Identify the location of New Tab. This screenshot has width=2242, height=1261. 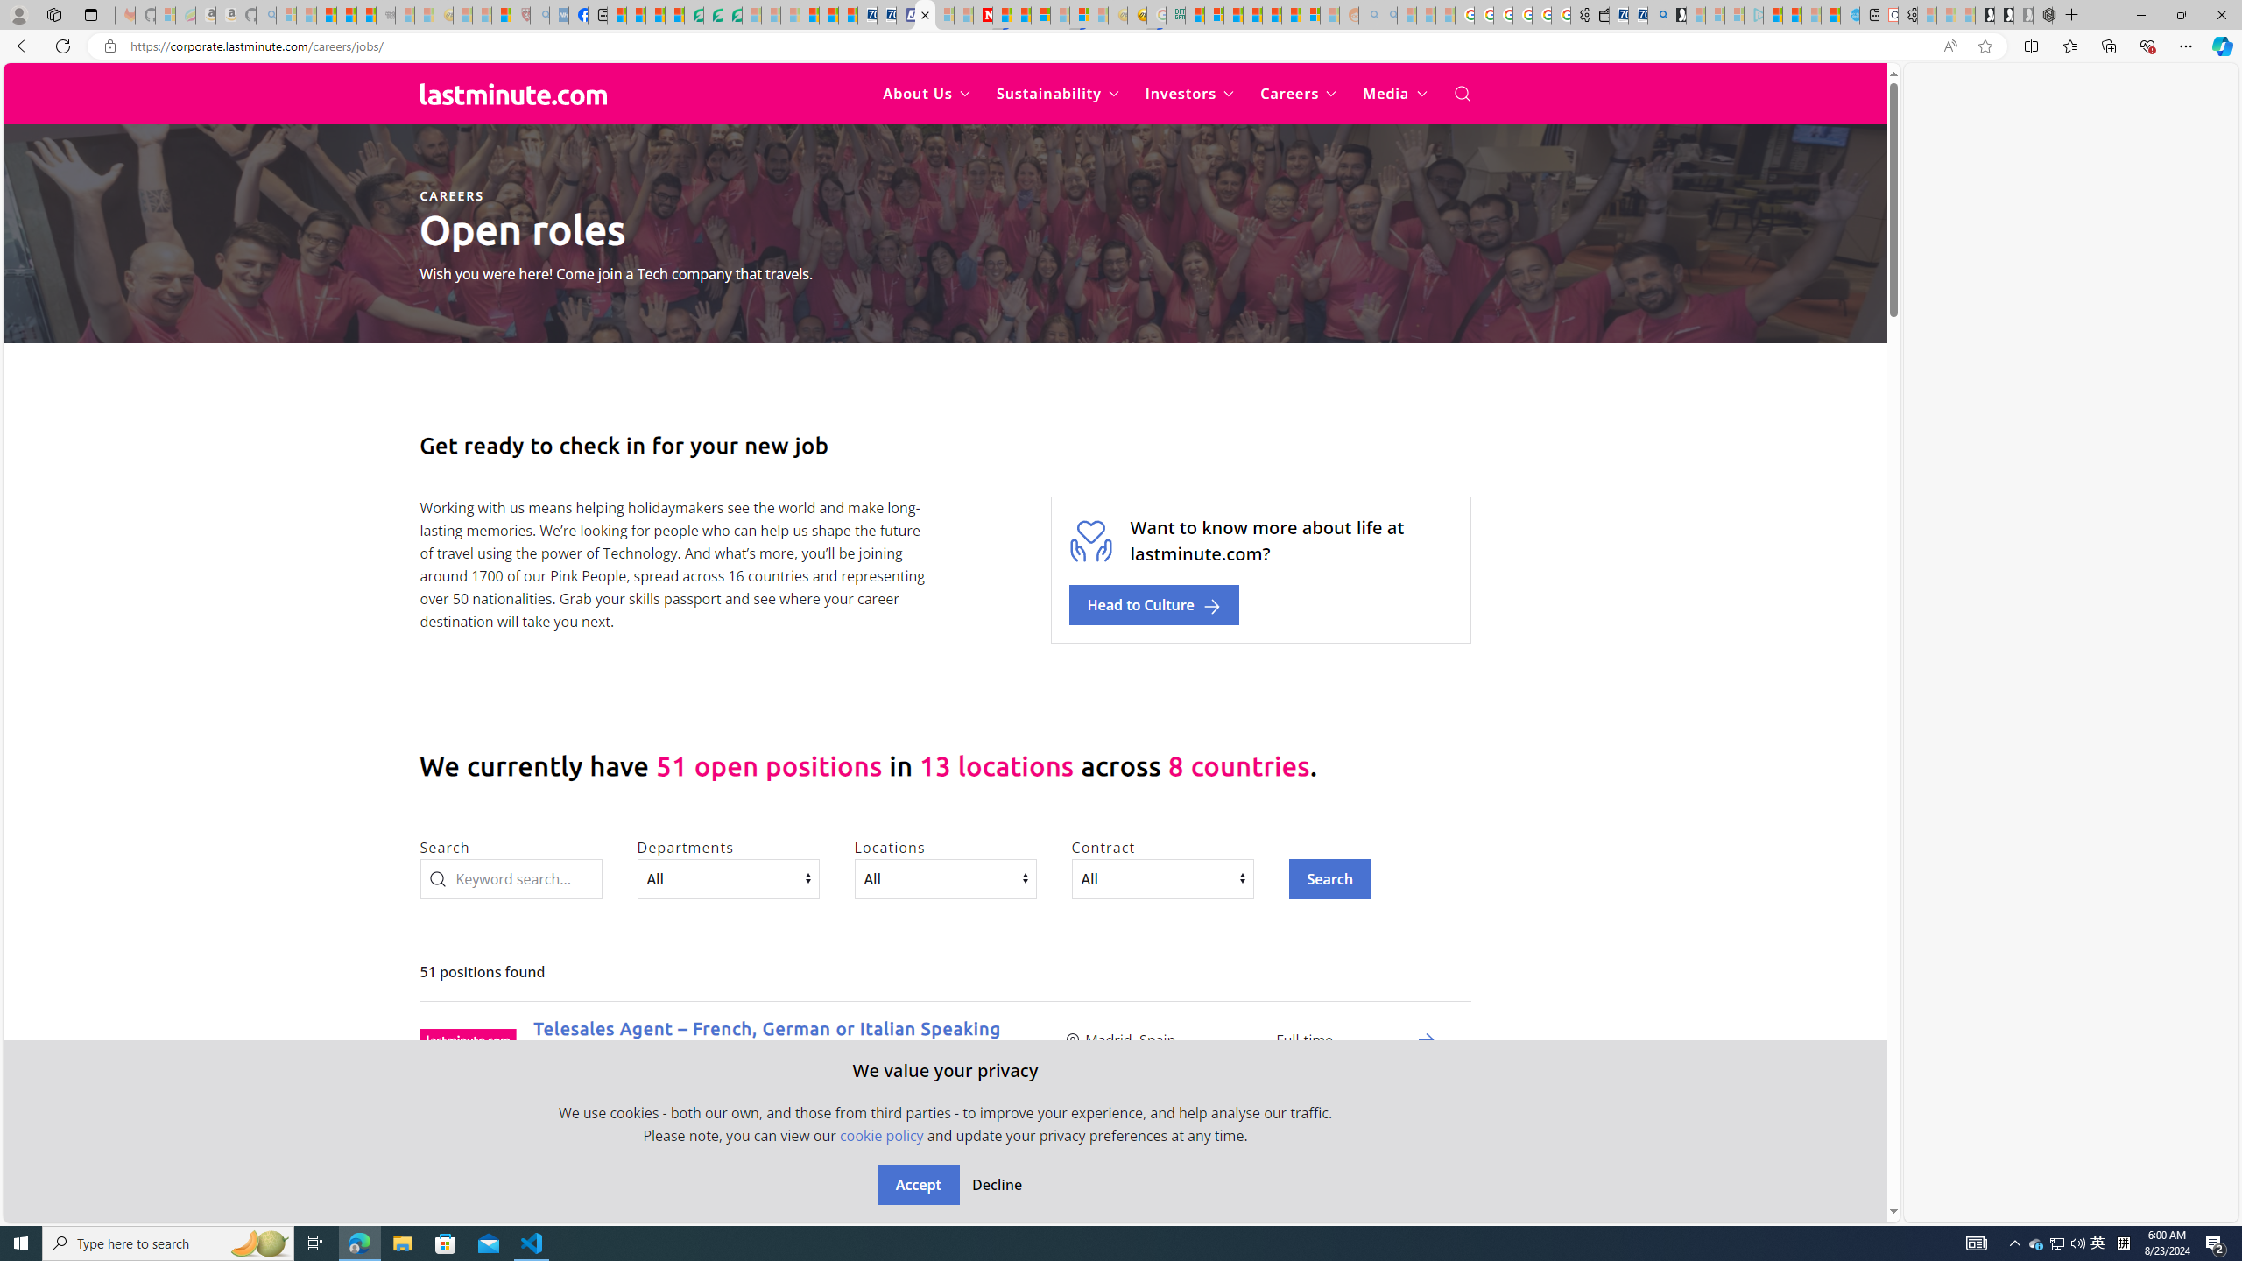
(2072, 15).